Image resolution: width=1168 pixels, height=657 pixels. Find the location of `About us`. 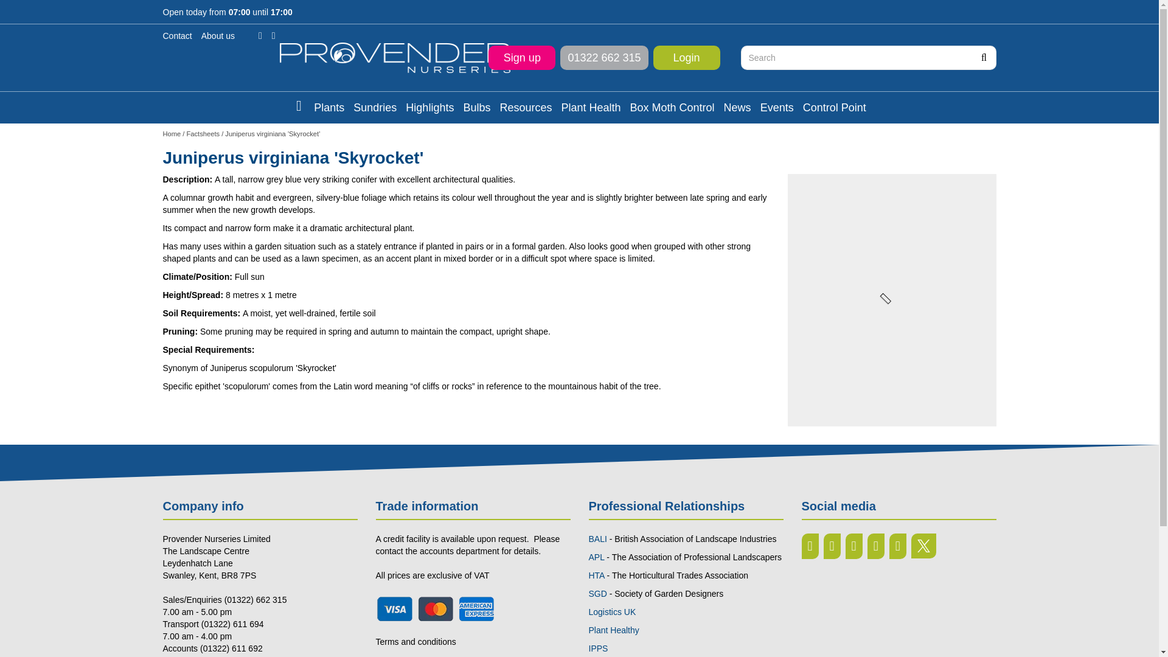

About us is located at coordinates (218, 35).